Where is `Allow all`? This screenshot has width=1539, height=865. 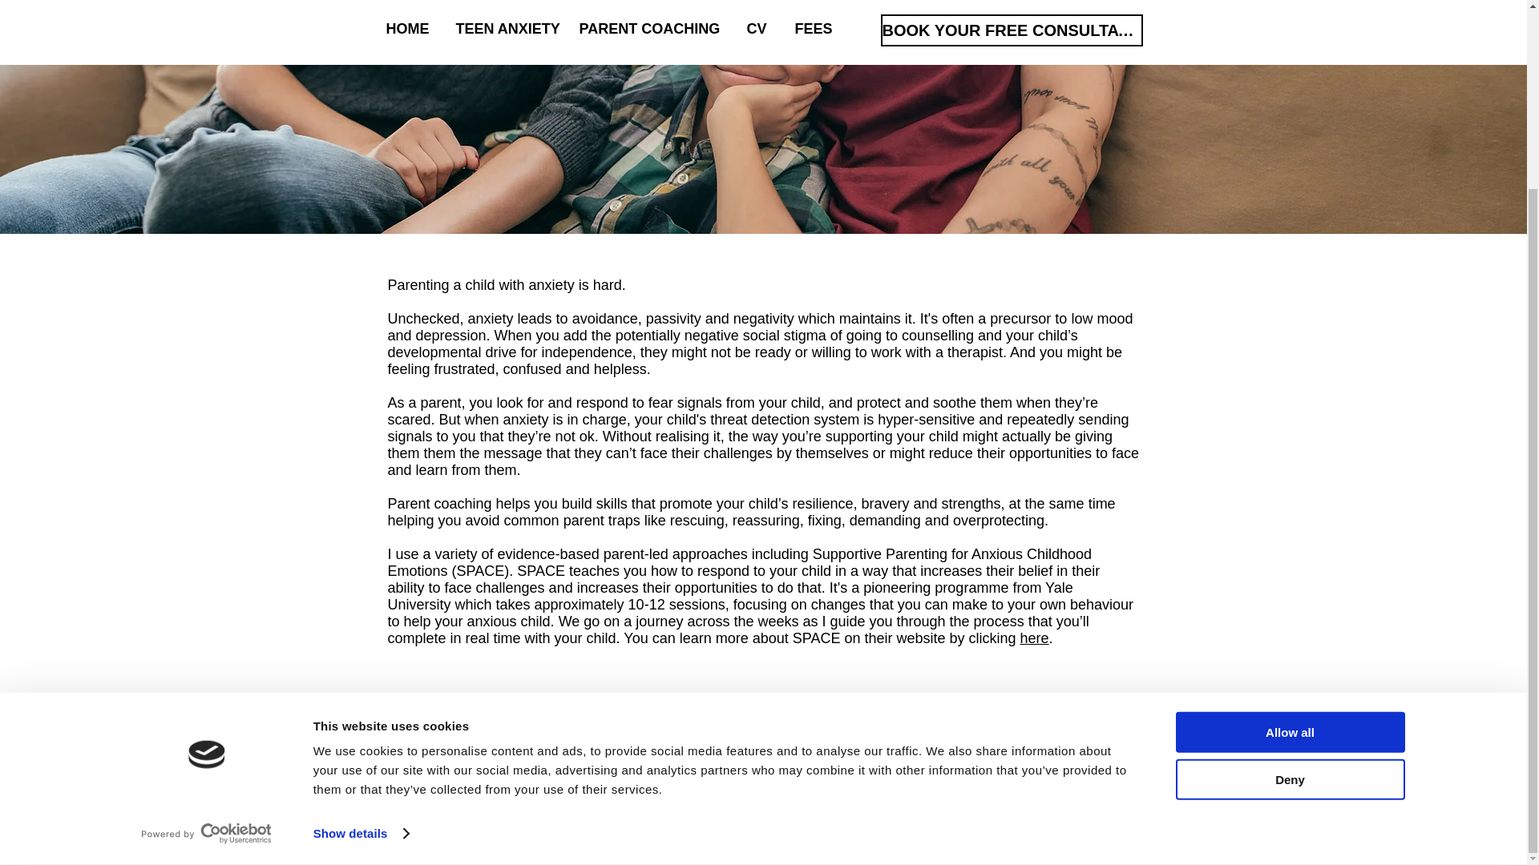 Allow all is located at coordinates (1289, 501).